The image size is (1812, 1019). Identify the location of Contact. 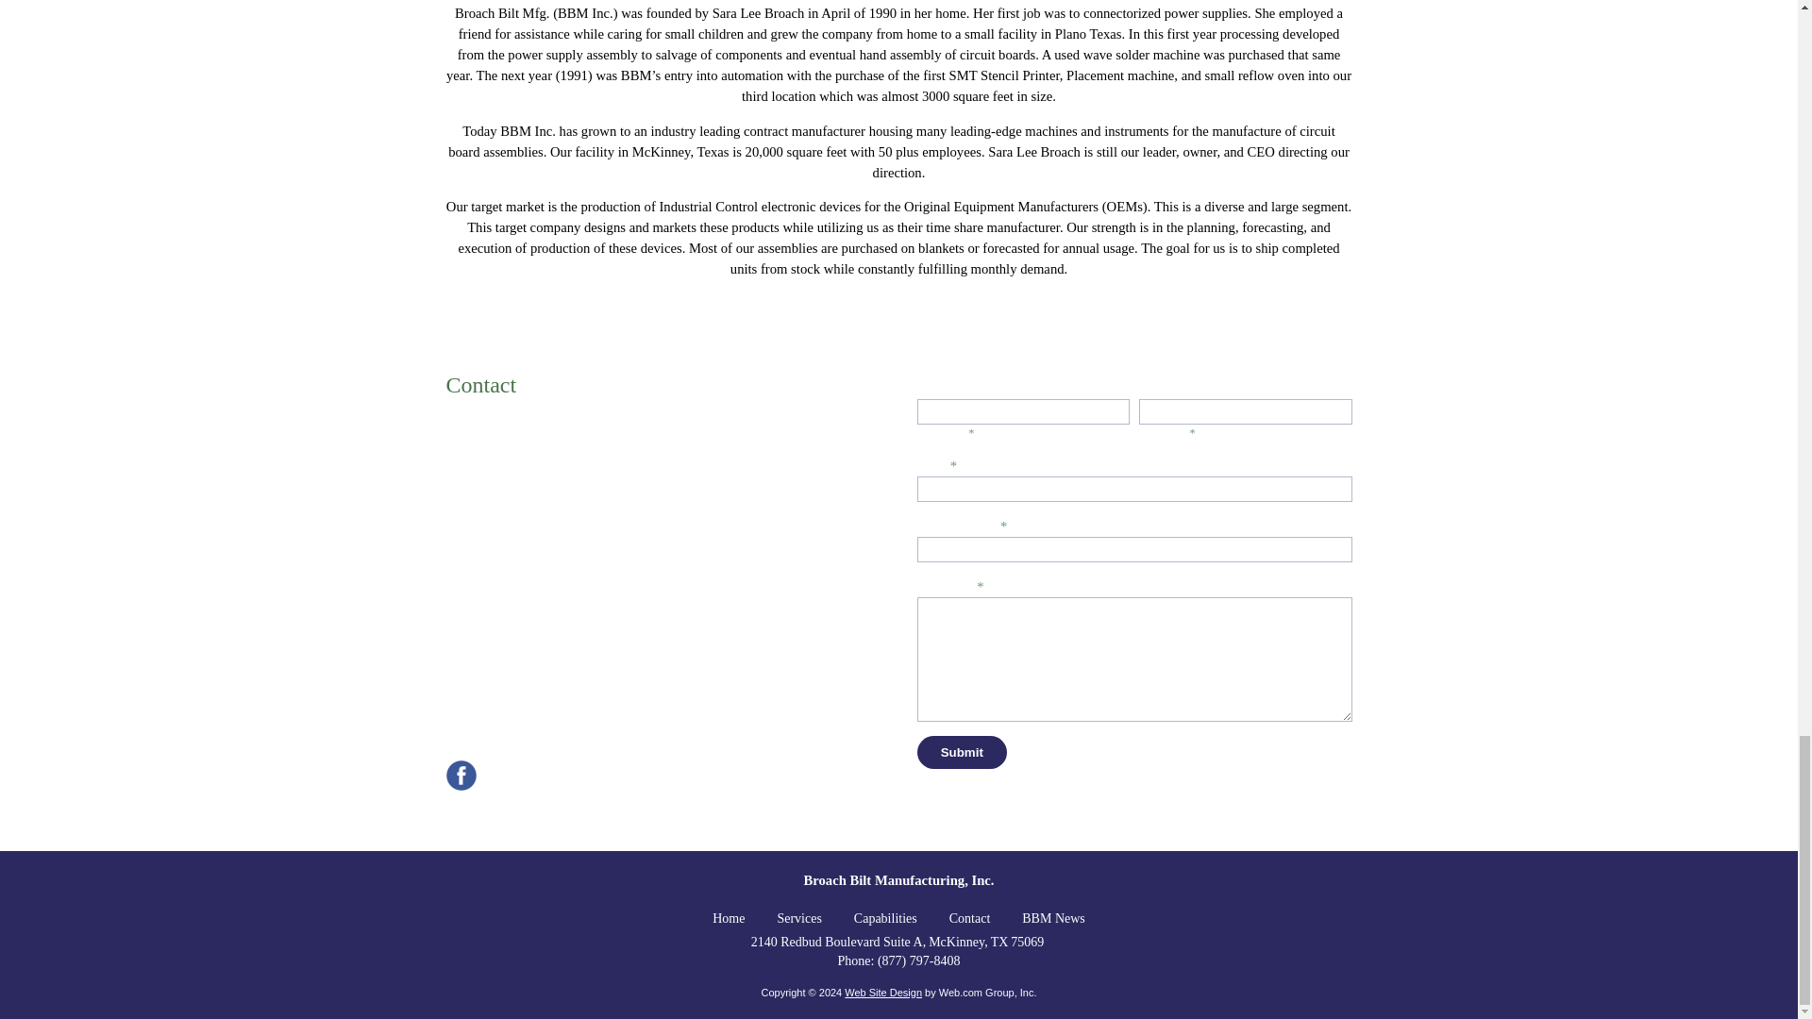
(970, 919).